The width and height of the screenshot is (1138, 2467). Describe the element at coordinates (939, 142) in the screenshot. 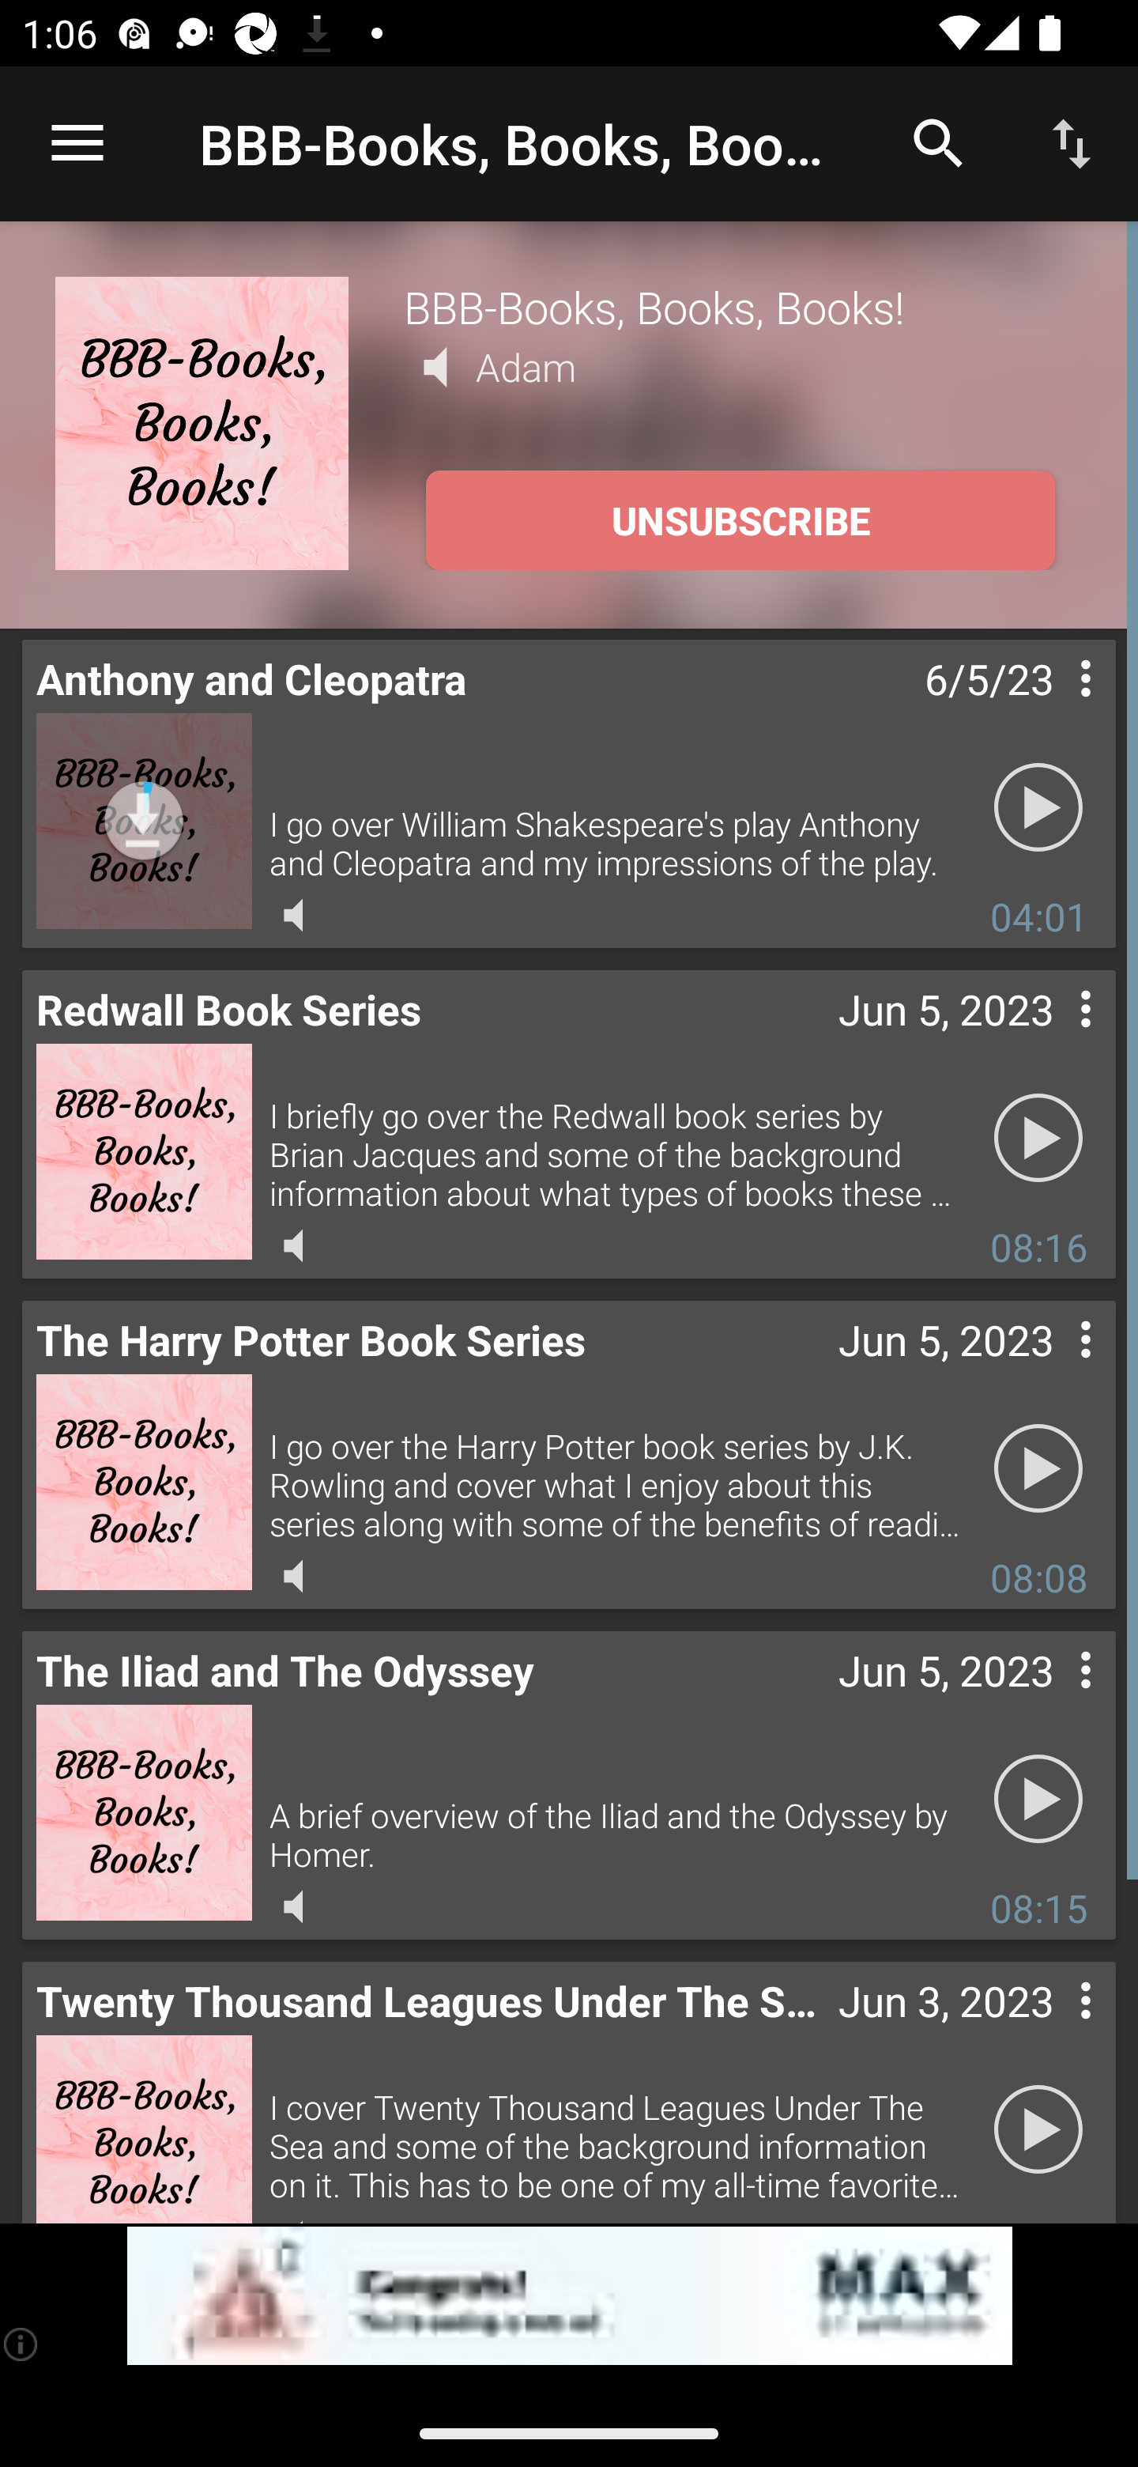

I see `Search` at that location.